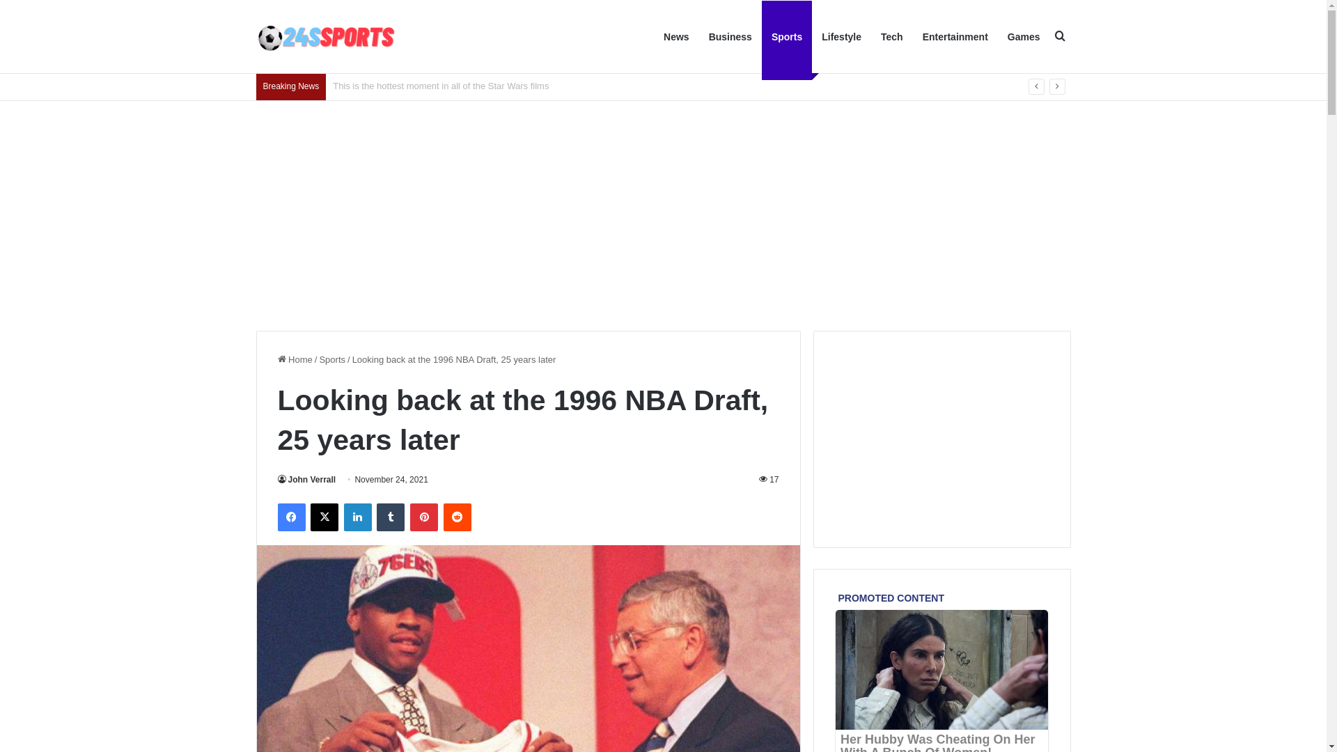 This screenshot has width=1337, height=752. What do you see at coordinates (441, 86) in the screenshot?
I see `This is the hottest moment in all of the Star Wars films` at bounding box center [441, 86].